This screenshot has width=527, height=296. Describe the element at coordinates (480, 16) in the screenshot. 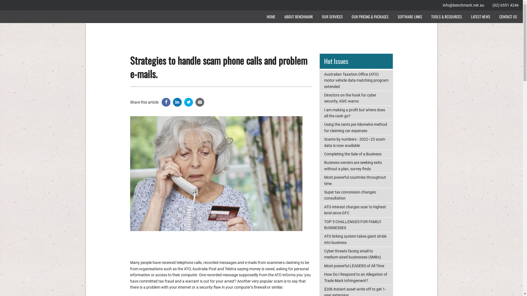

I see `LATEST NEWS` at that location.